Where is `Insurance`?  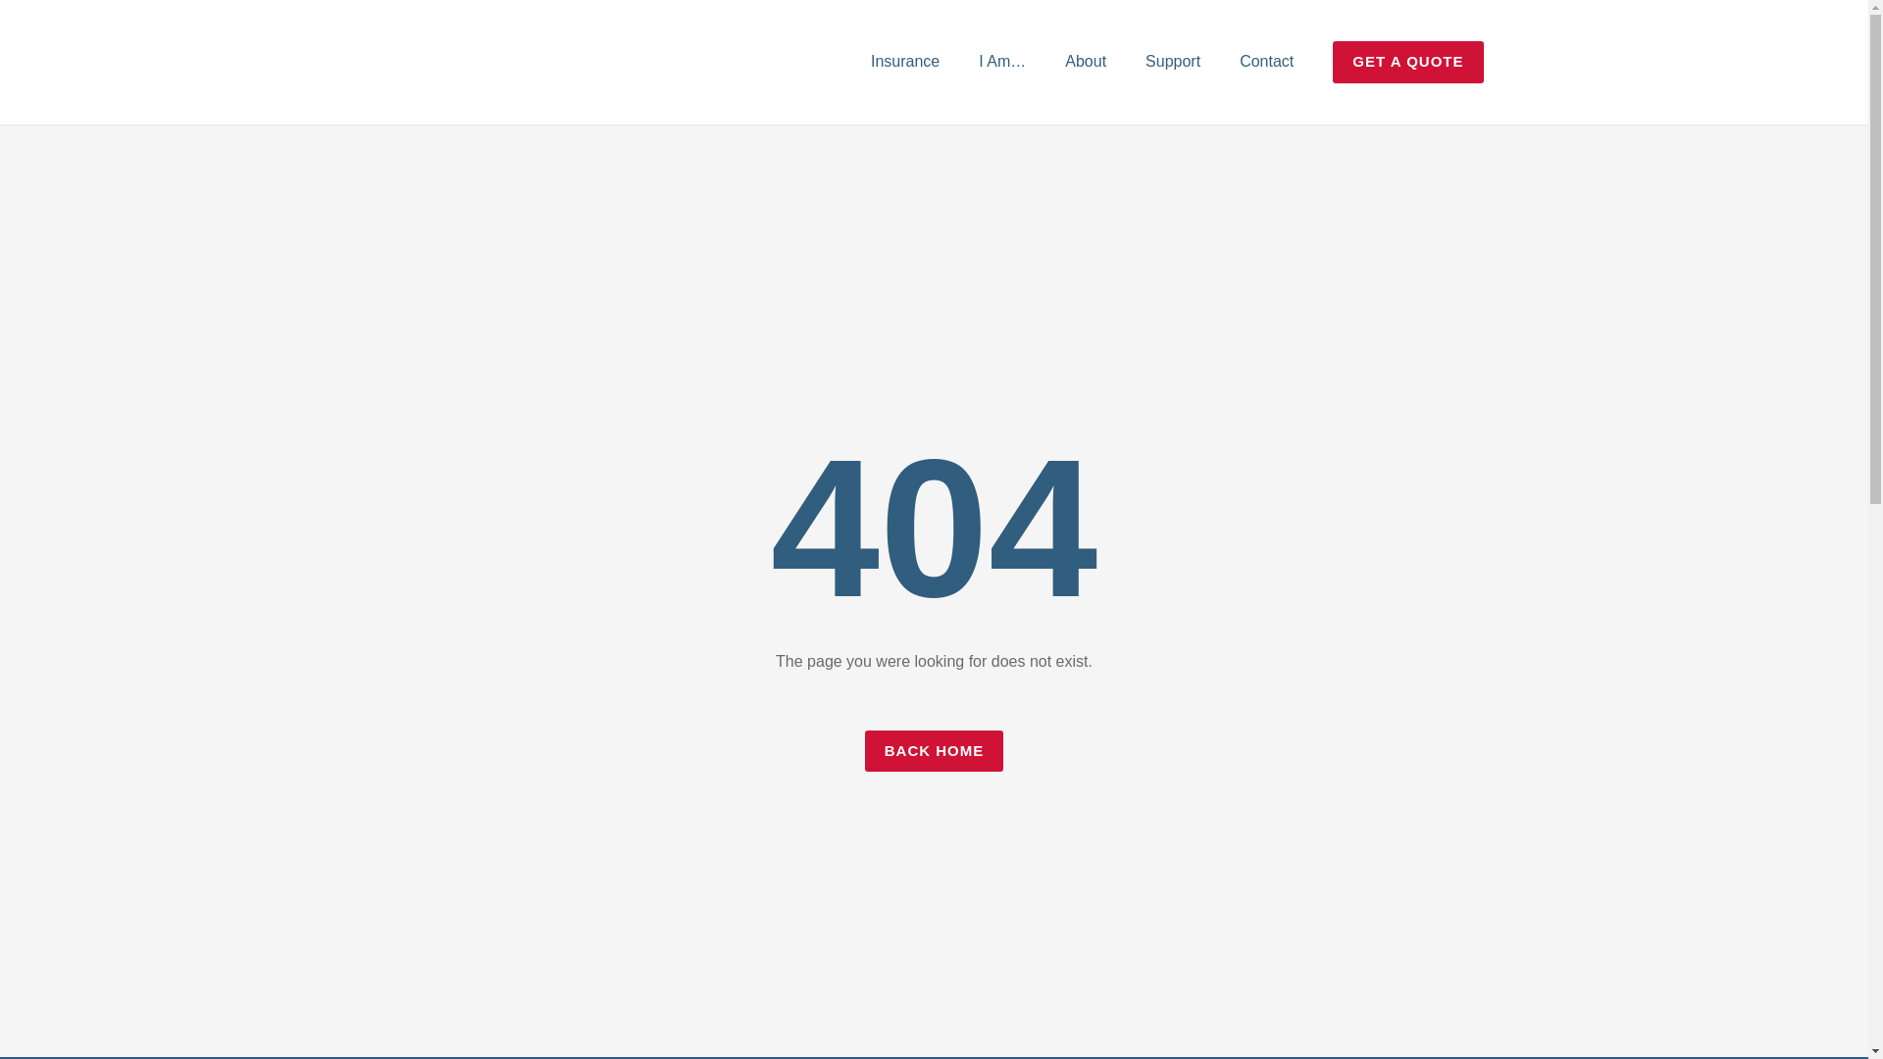
Insurance is located at coordinates (904, 61).